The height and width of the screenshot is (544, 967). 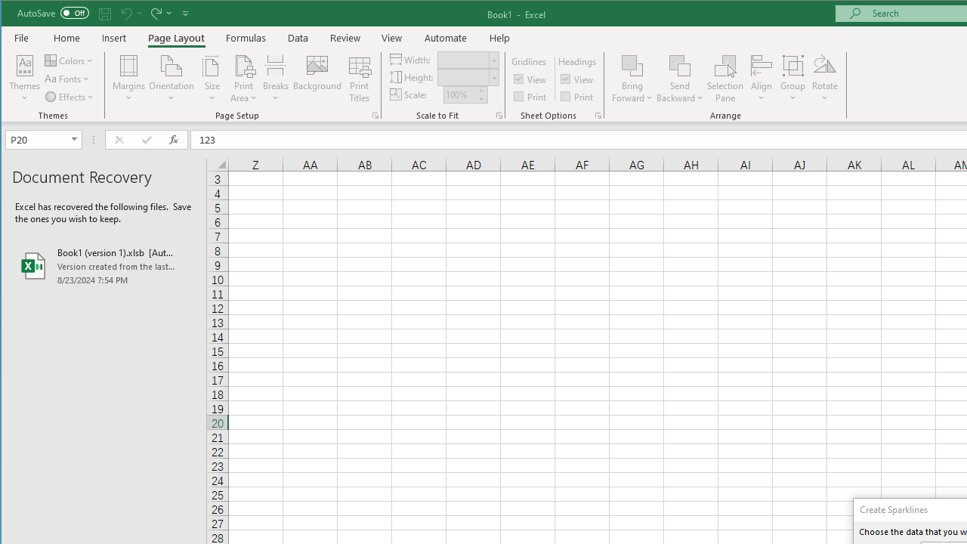 What do you see at coordinates (244, 79) in the screenshot?
I see `Print Area` at bounding box center [244, 79].